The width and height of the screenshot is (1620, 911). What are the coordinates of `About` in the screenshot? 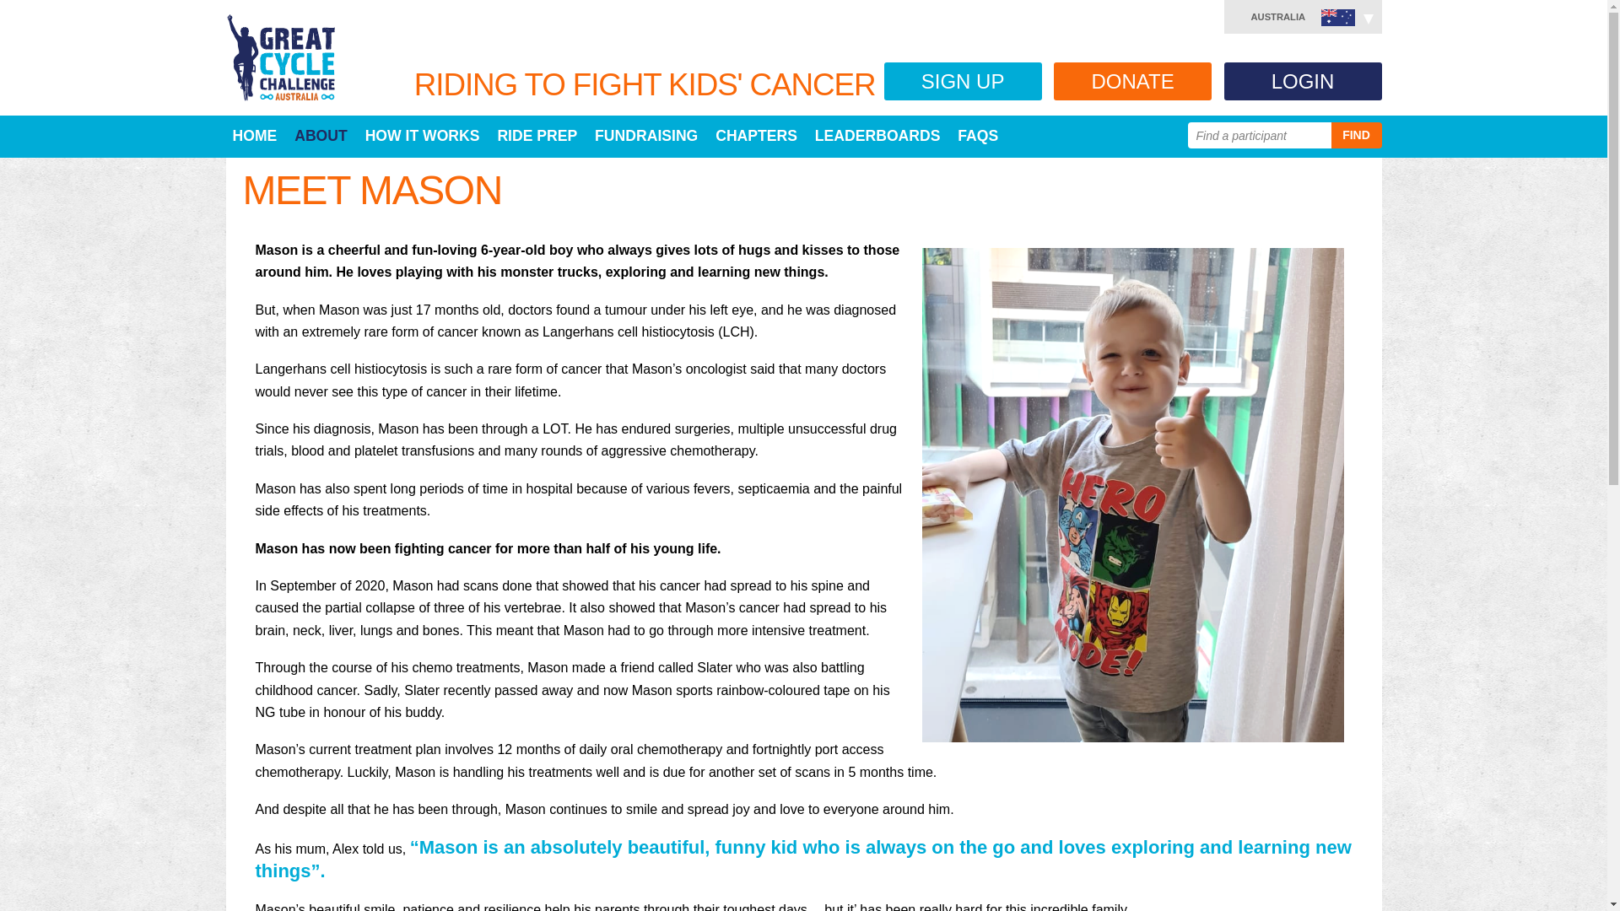 It's located at (321, 135).